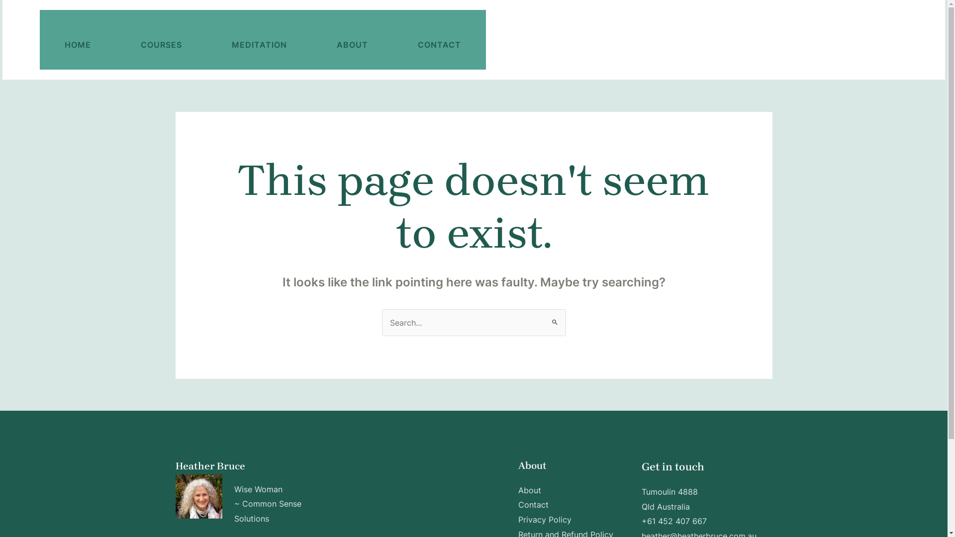 The width and height of the screenshot is (955, 537). Describe the element at coordinates (440, 40) in the screenshot. I see `CONTACT` at that location.